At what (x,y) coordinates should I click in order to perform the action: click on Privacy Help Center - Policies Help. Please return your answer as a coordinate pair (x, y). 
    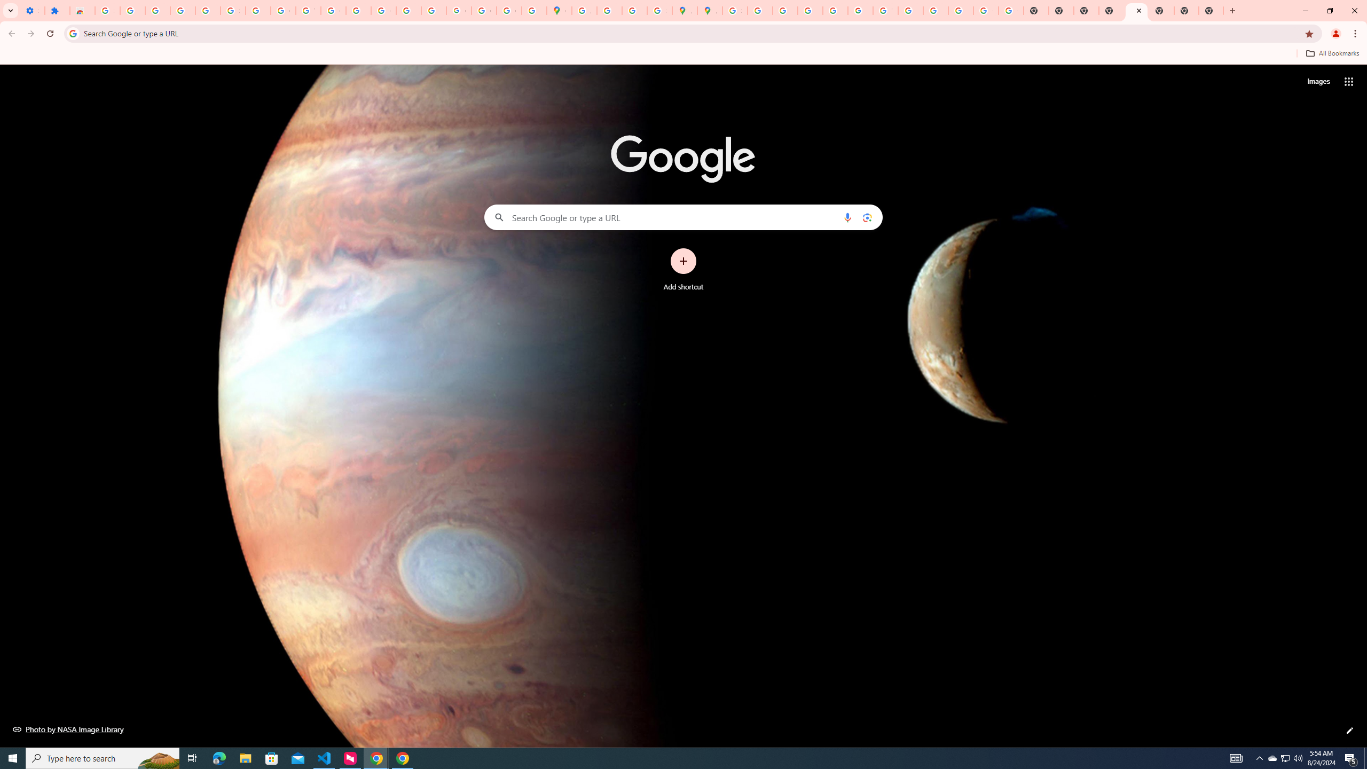
    Looking at the image, I should click on (785, 11).